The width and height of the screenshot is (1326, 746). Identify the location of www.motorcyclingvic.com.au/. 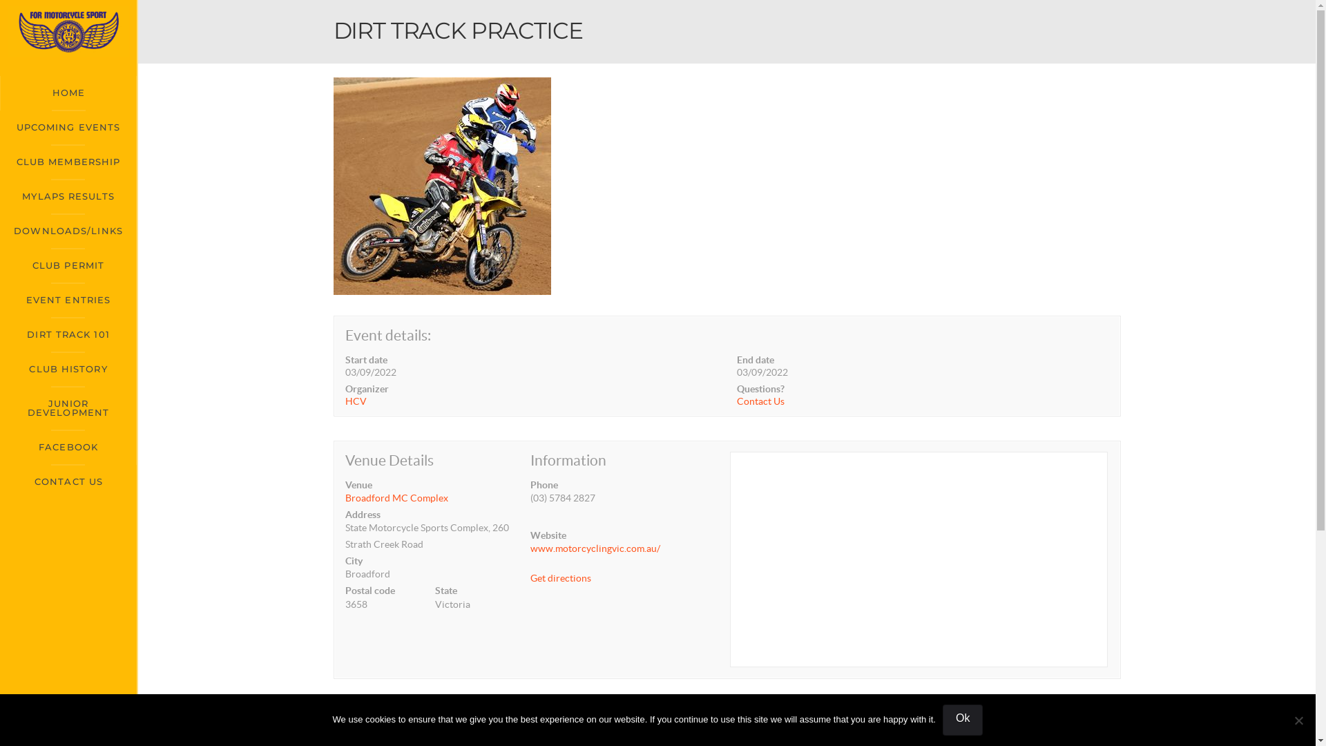
(595, 548).